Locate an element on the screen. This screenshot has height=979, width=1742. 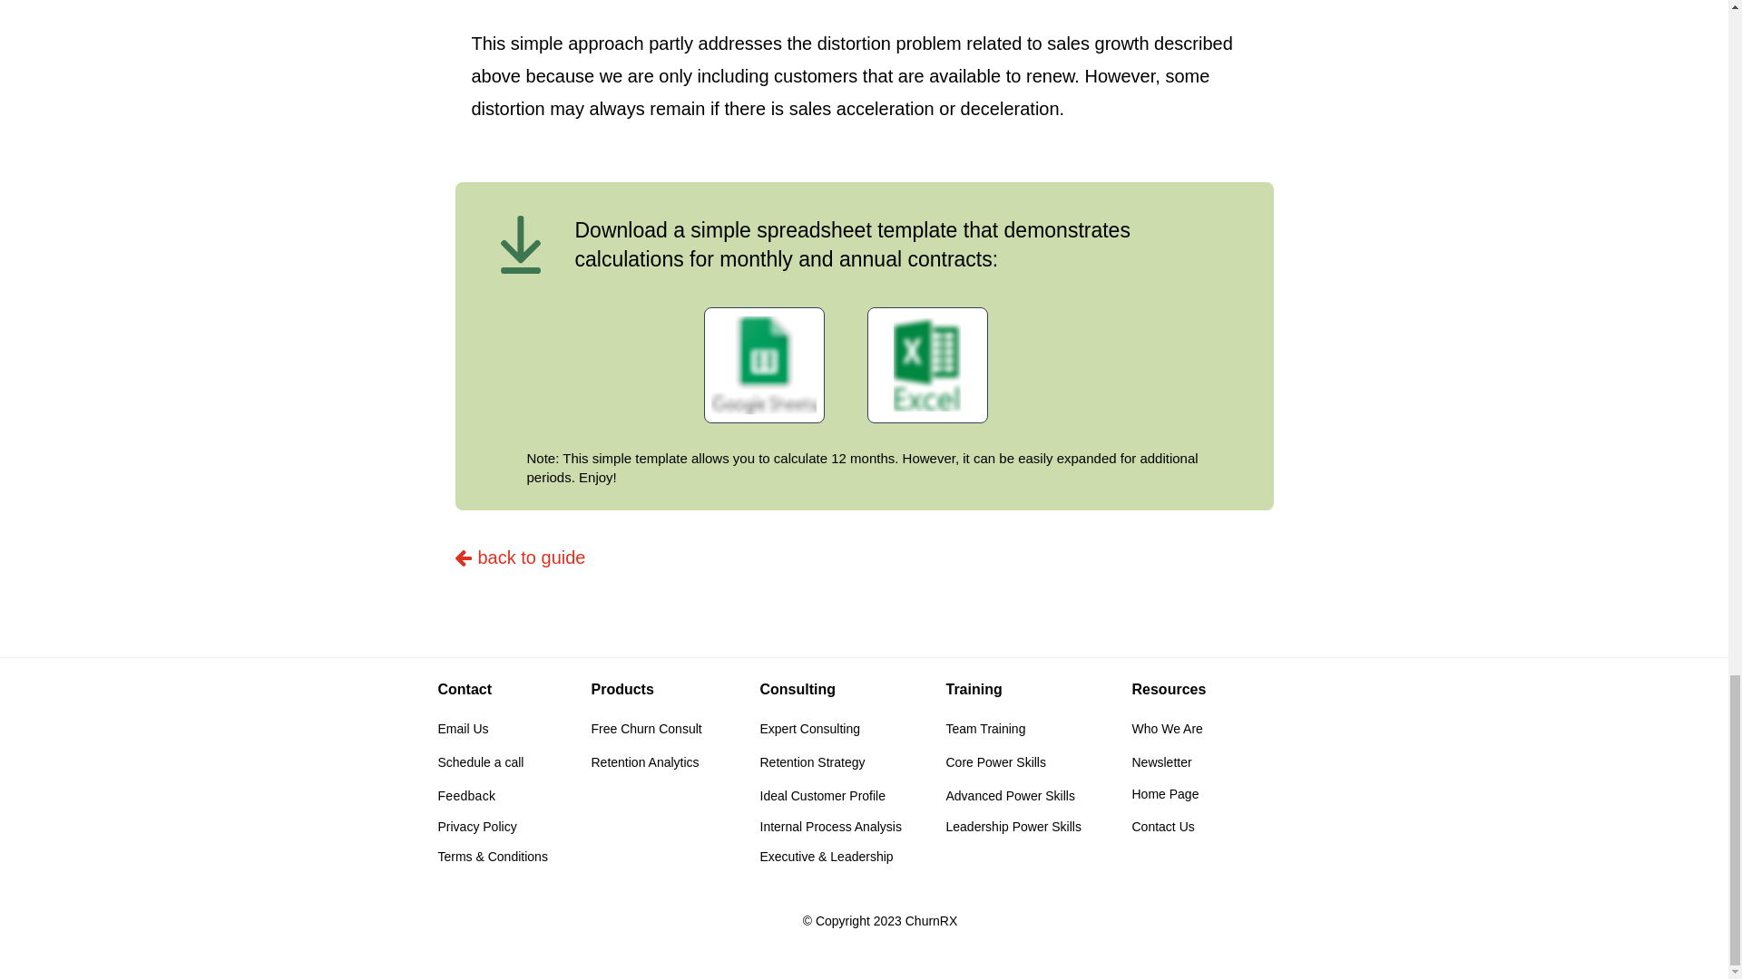
Feedback is located at coordinates (465, 796).